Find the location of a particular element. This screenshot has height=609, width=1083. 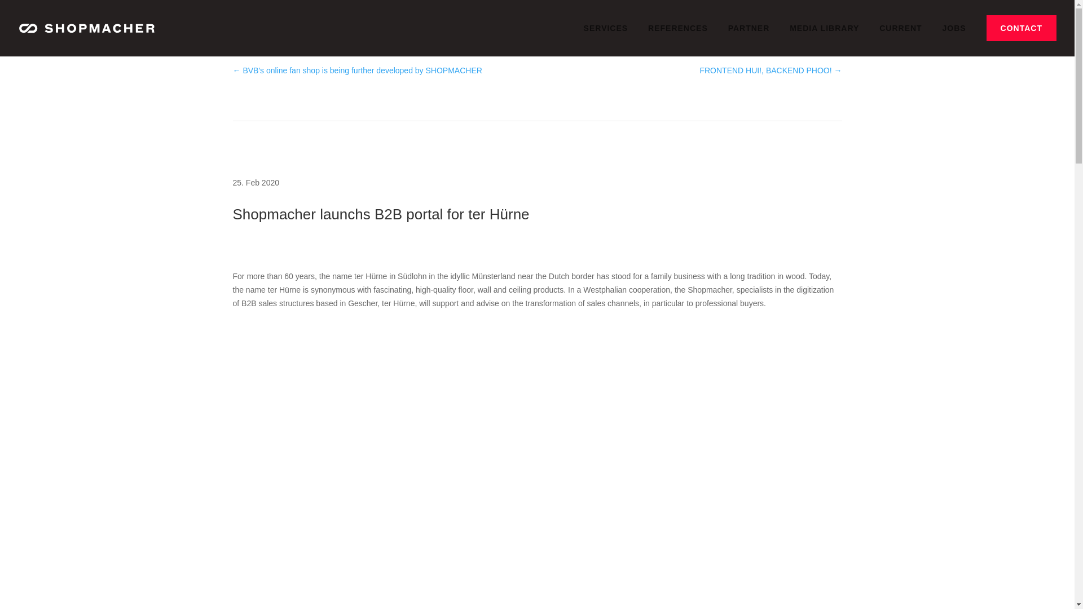

CURRENT is located at coordinates (900, 37).